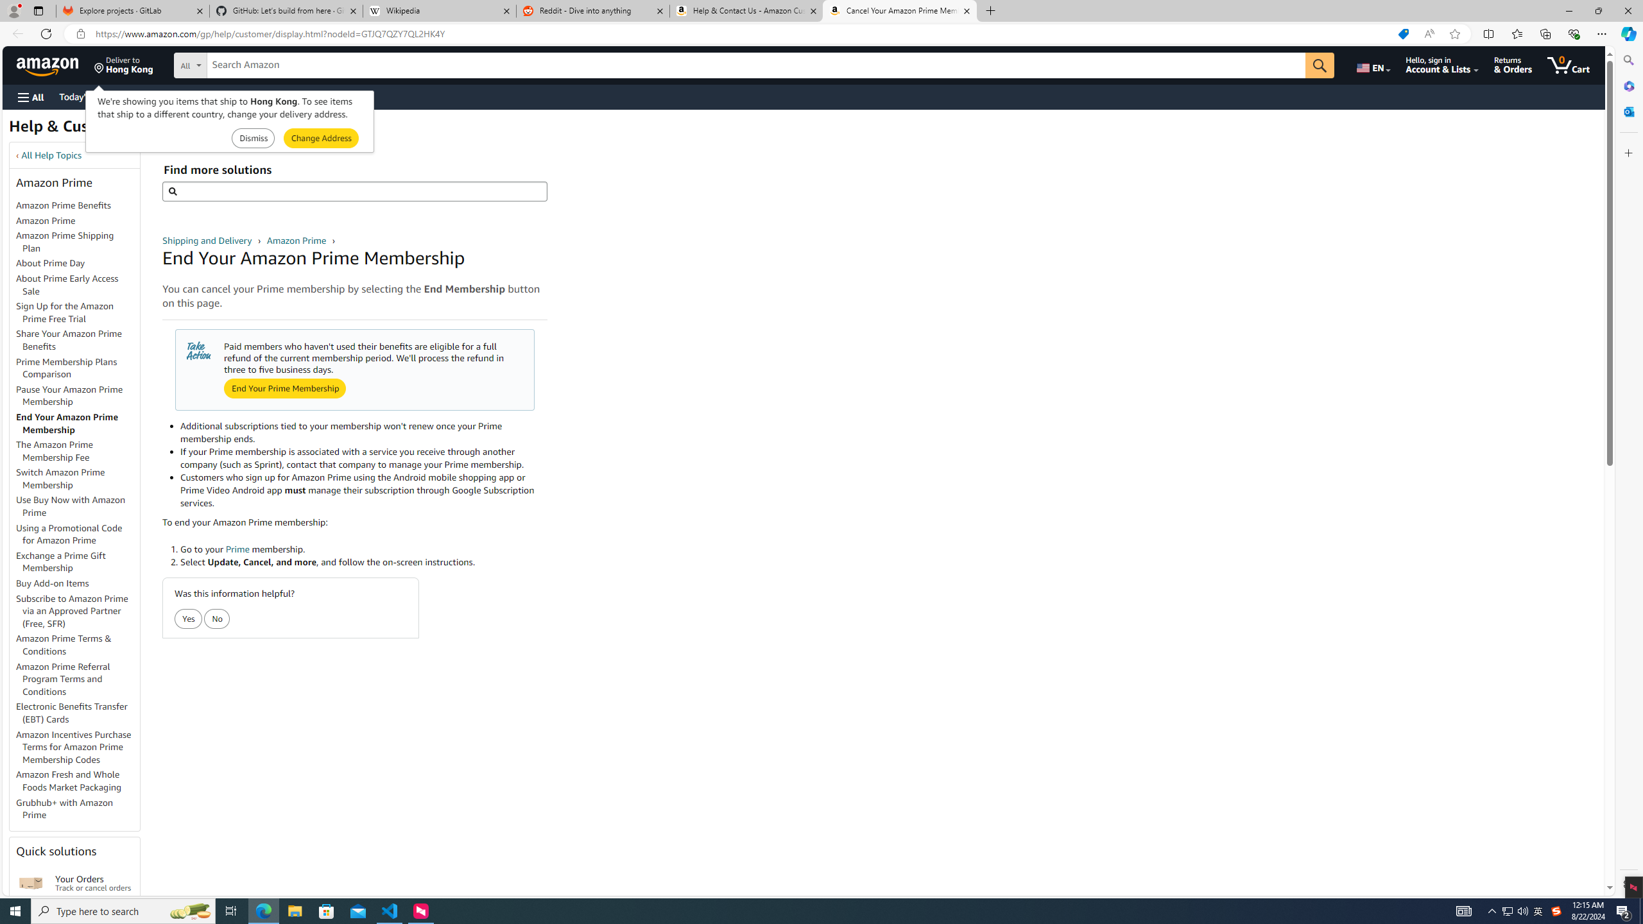  Describe the element at coordinates (237, 549) in the screenshot. I see `Prime` at that location.